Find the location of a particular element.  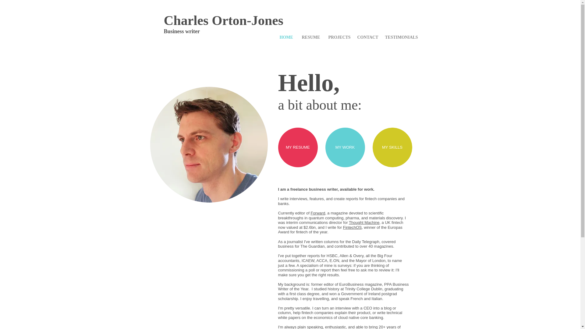

FintechOS is located at coordinates (352, 227).